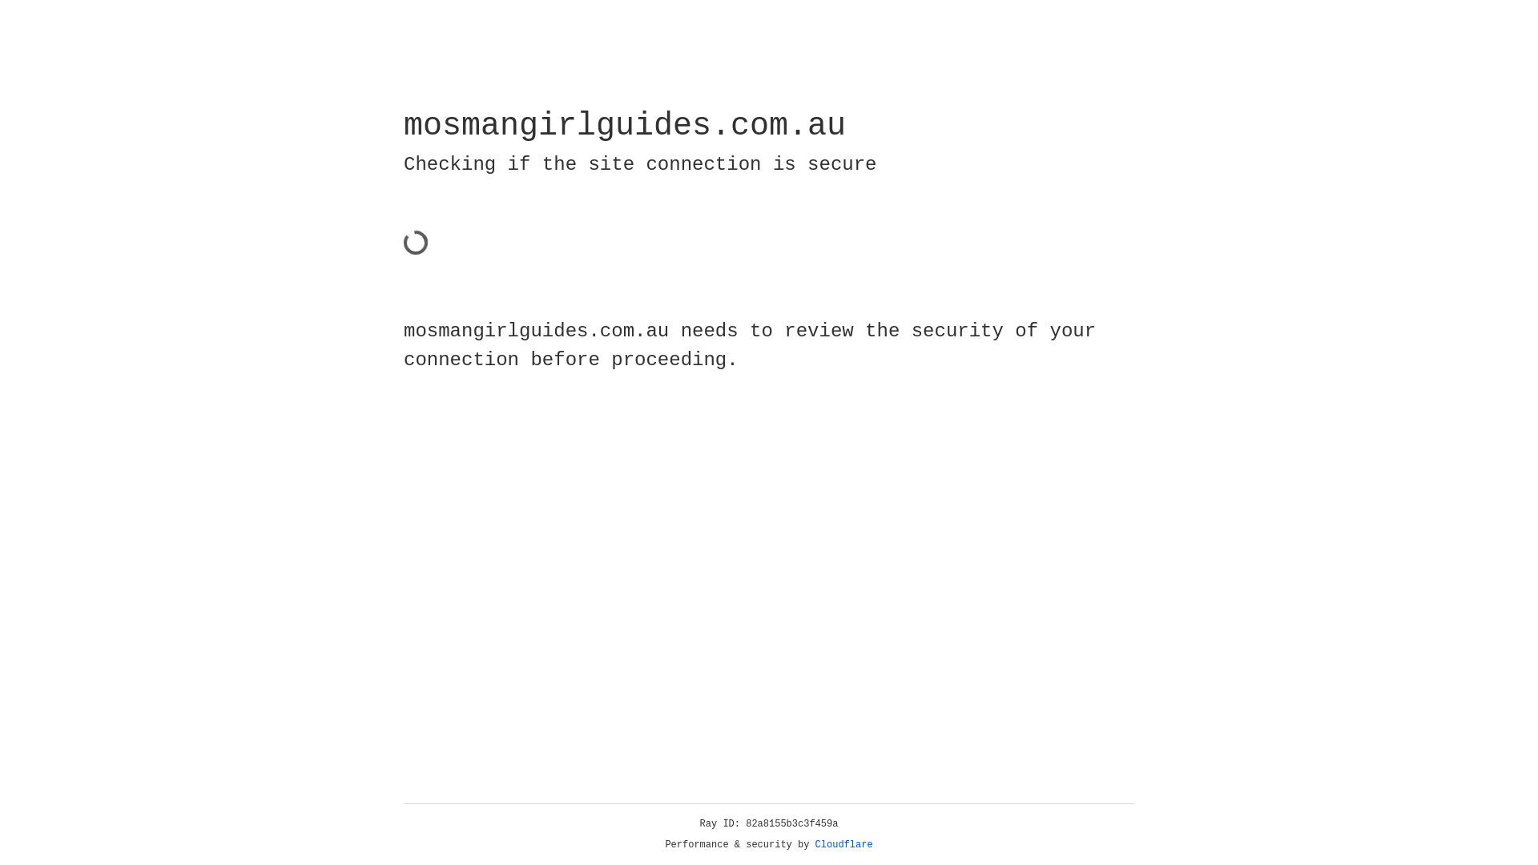 The image size is (1538, 865). I want to click on Cloudflare, so click(844, 845).